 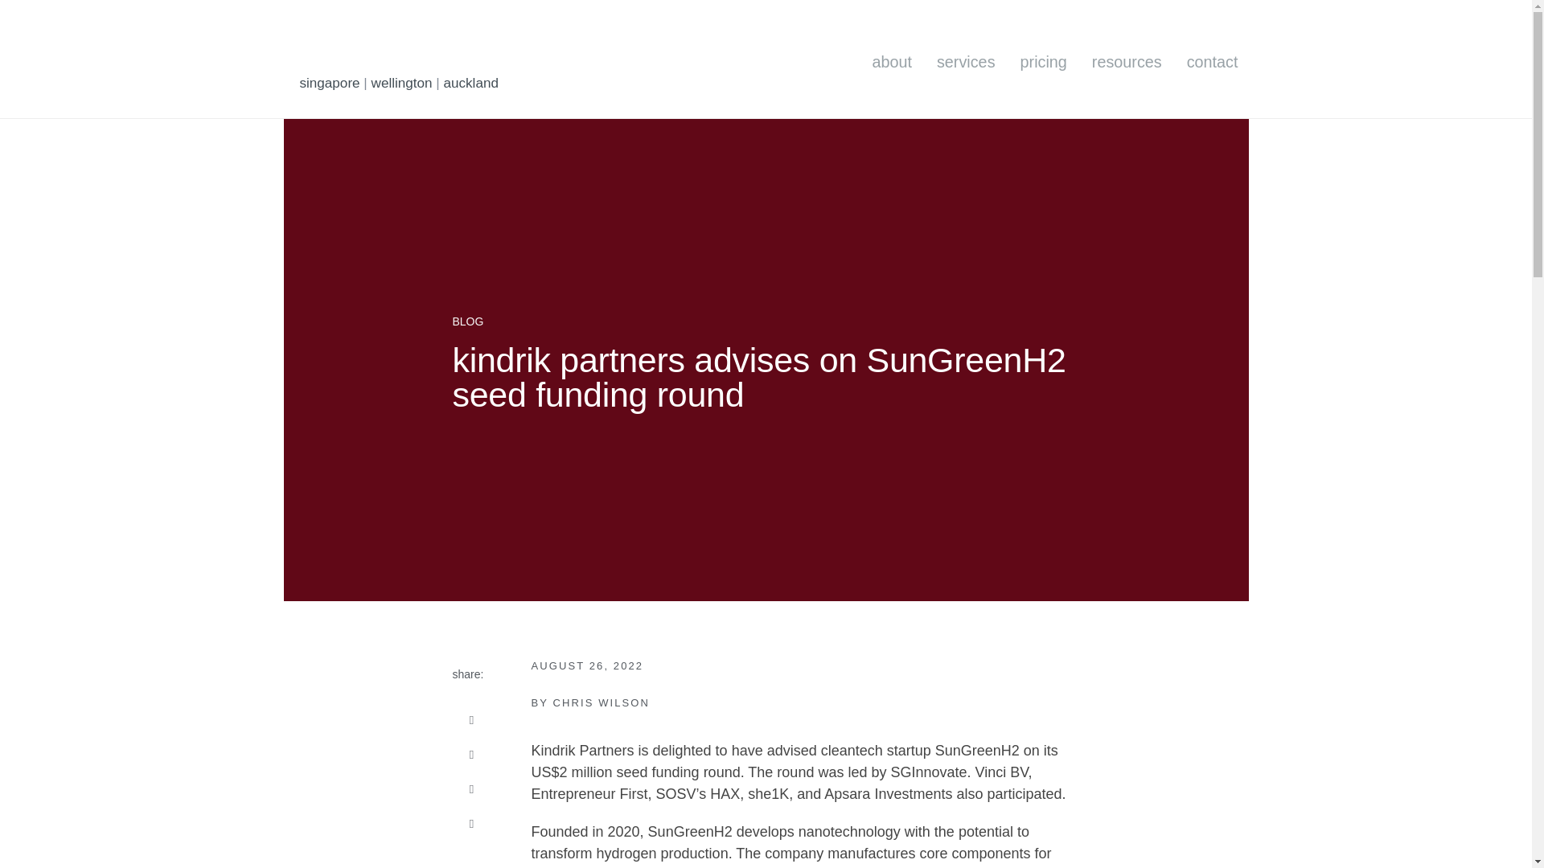 What do you see at coordinates (1044, 63) in the screenshot?
I see `pricing` at bounding box center [1044, 63].